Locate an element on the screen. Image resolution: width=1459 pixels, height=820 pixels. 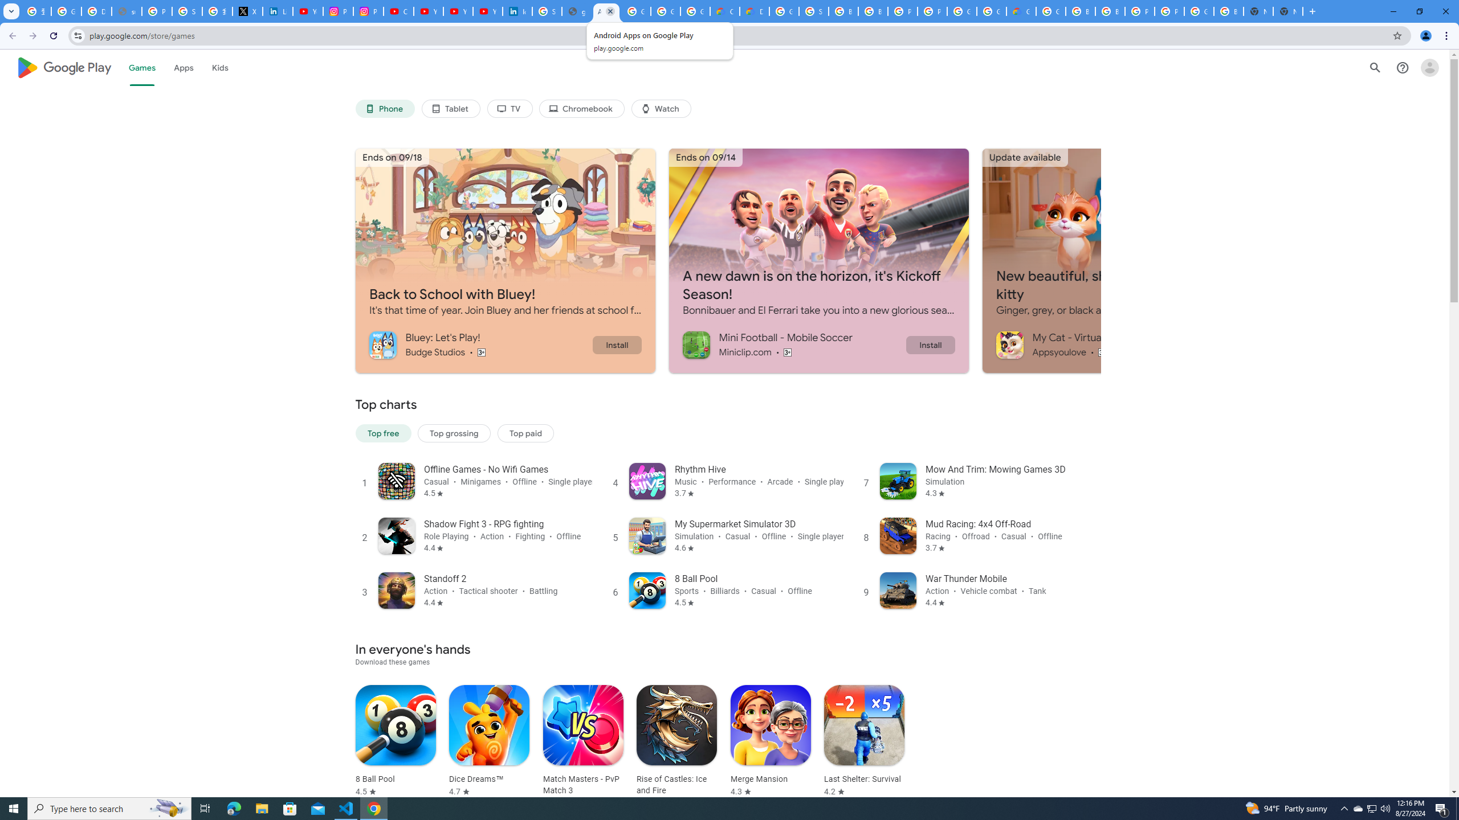
Chromebook is located at coordinates (582, 109).